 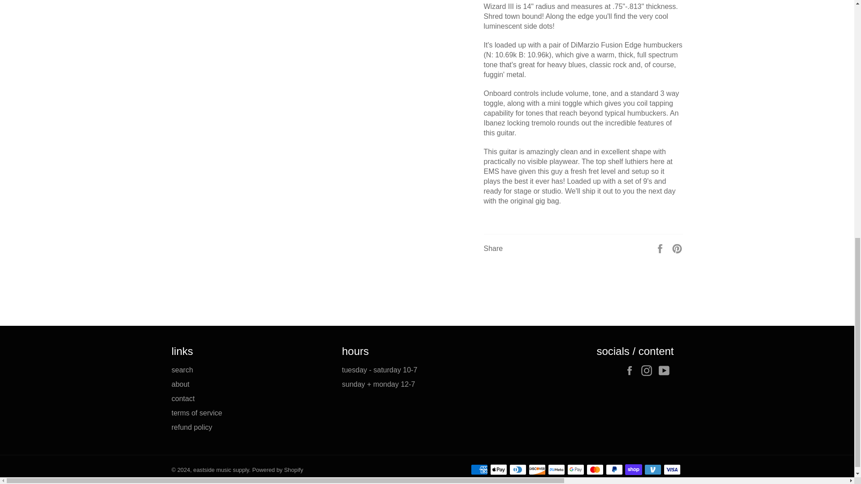 I want to click on eastside music supply on Facebook, so click(x=632, y=371).